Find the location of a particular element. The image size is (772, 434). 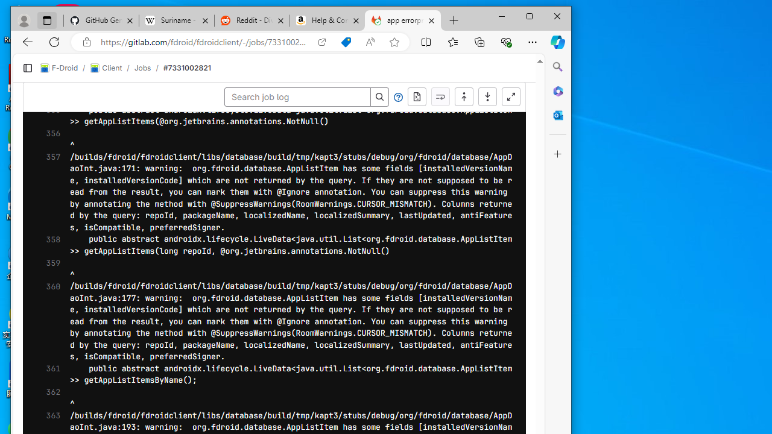

356 is located at coordinates (49, 139).